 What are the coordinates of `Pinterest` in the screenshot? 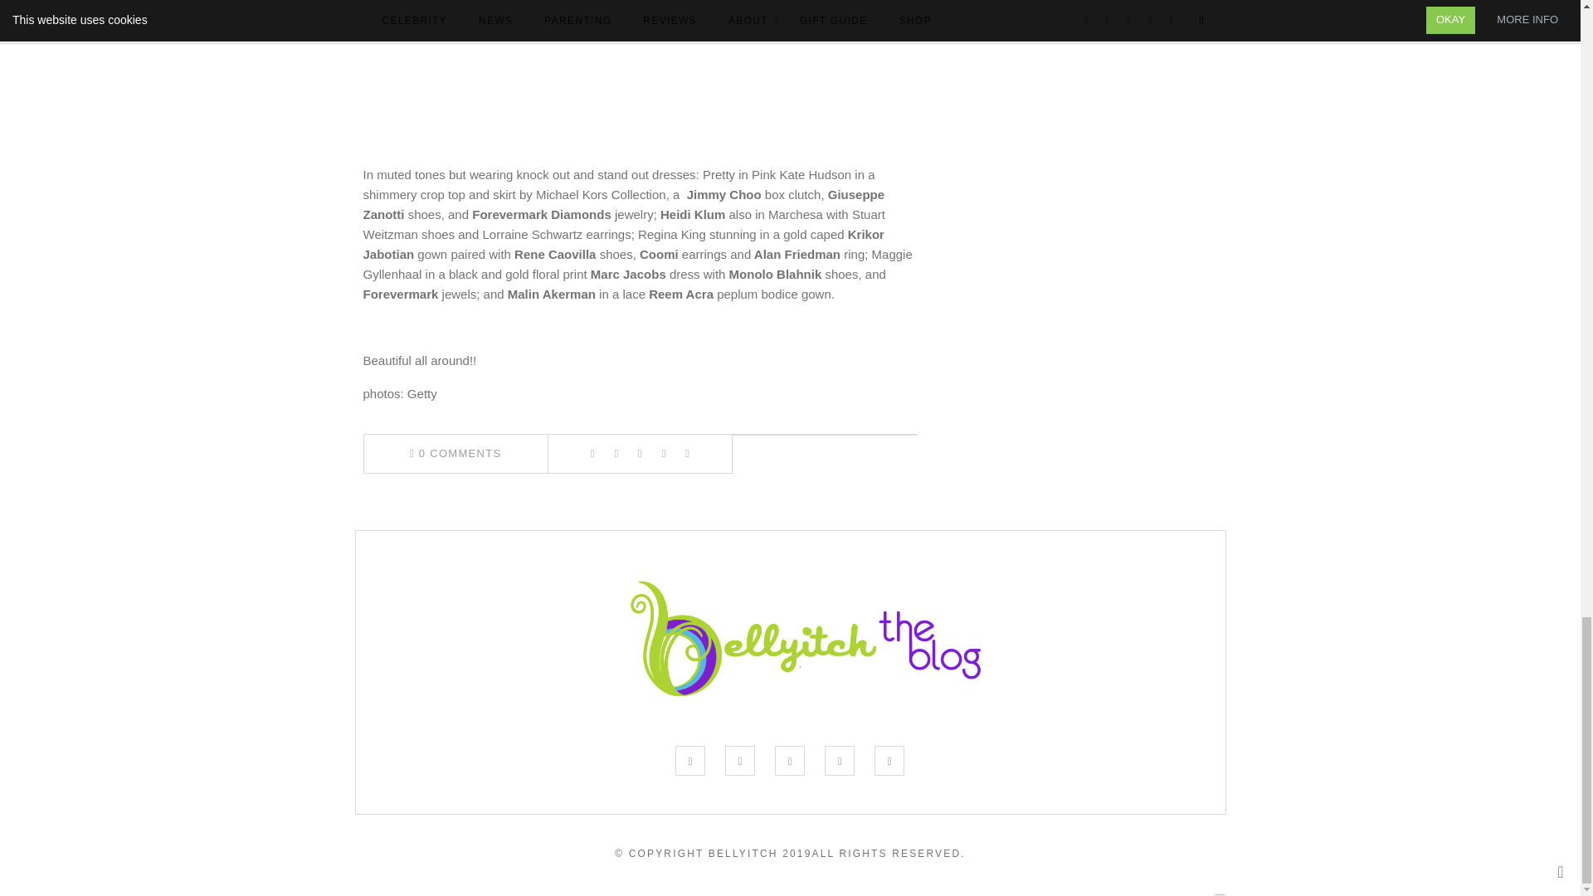 It's located at (840, 760).